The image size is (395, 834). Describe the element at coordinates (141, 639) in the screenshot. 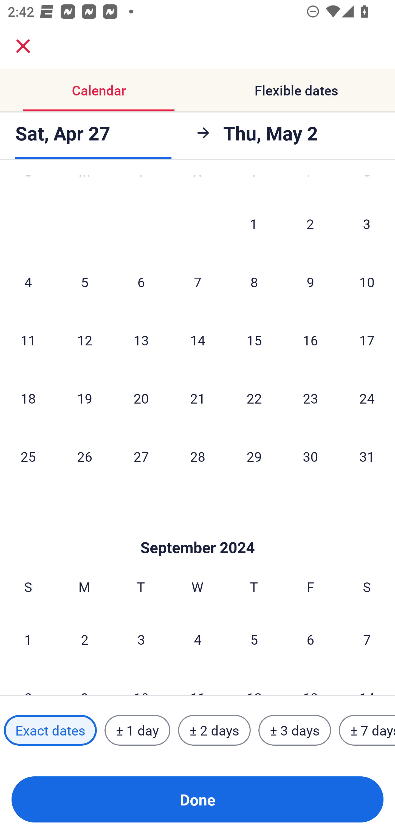

I see `3 Tuesday, September 3, 2024` at that location.